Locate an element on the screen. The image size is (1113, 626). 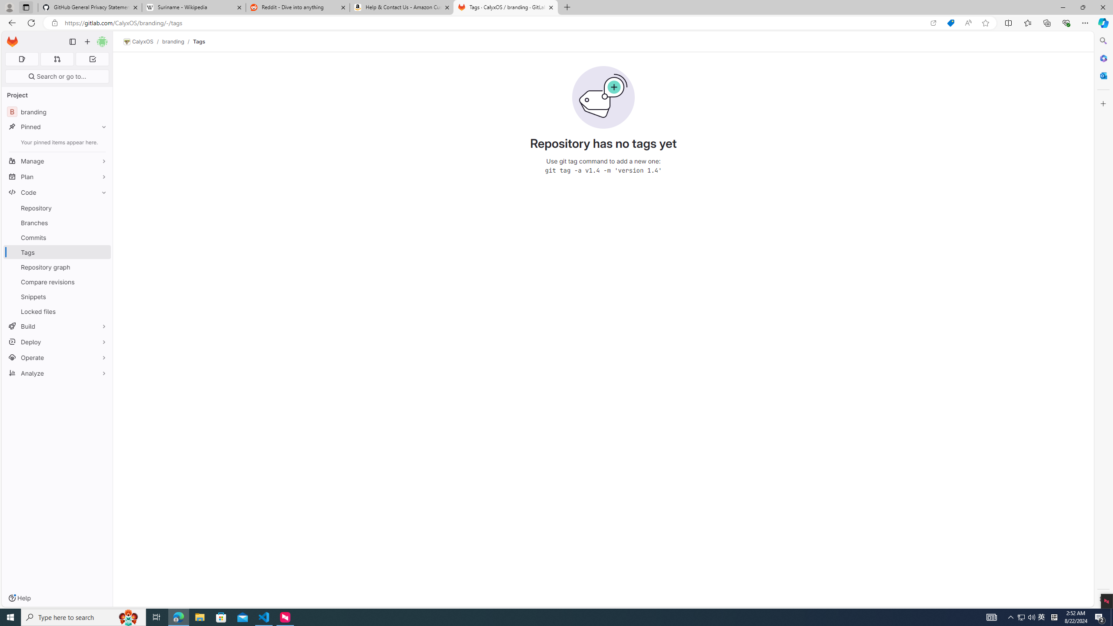
CalyxOS is located at coordinates (138, 42).